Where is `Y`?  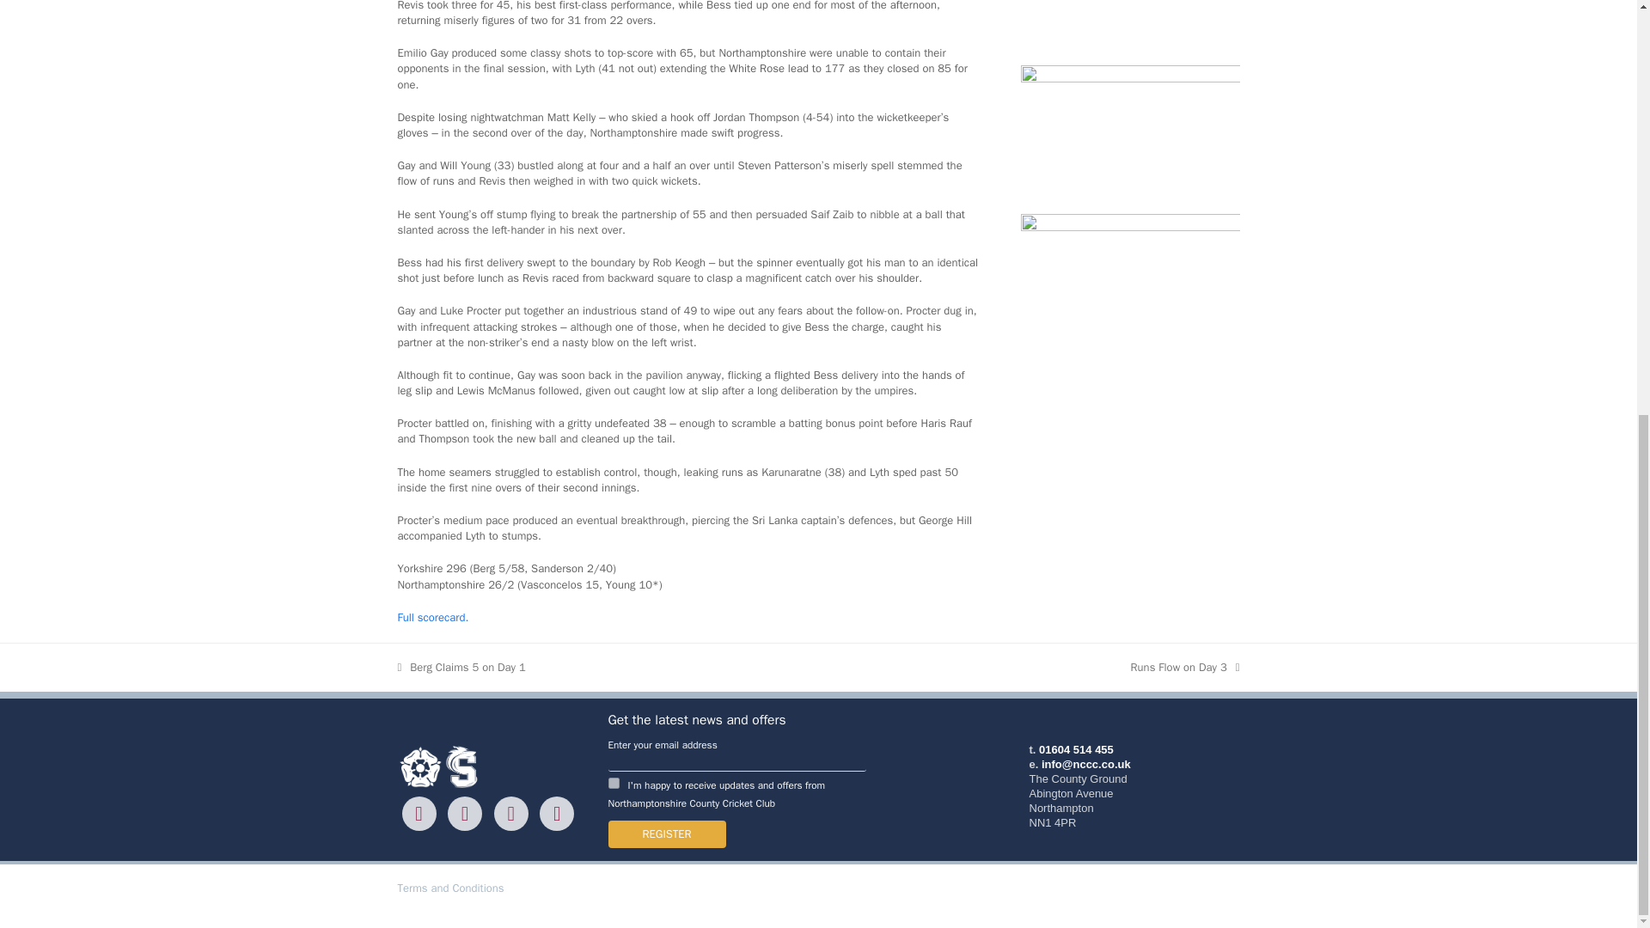 Y is located at coordinates (614, 784).